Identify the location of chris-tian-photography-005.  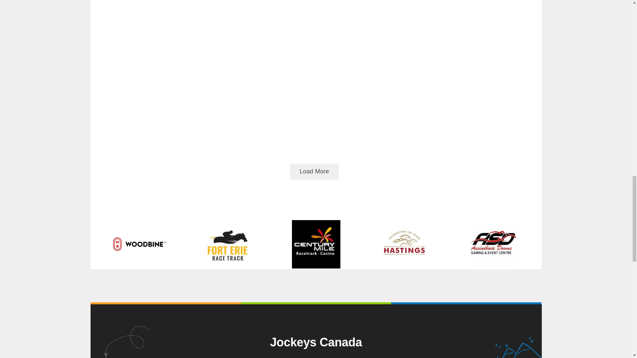
(171, 28).